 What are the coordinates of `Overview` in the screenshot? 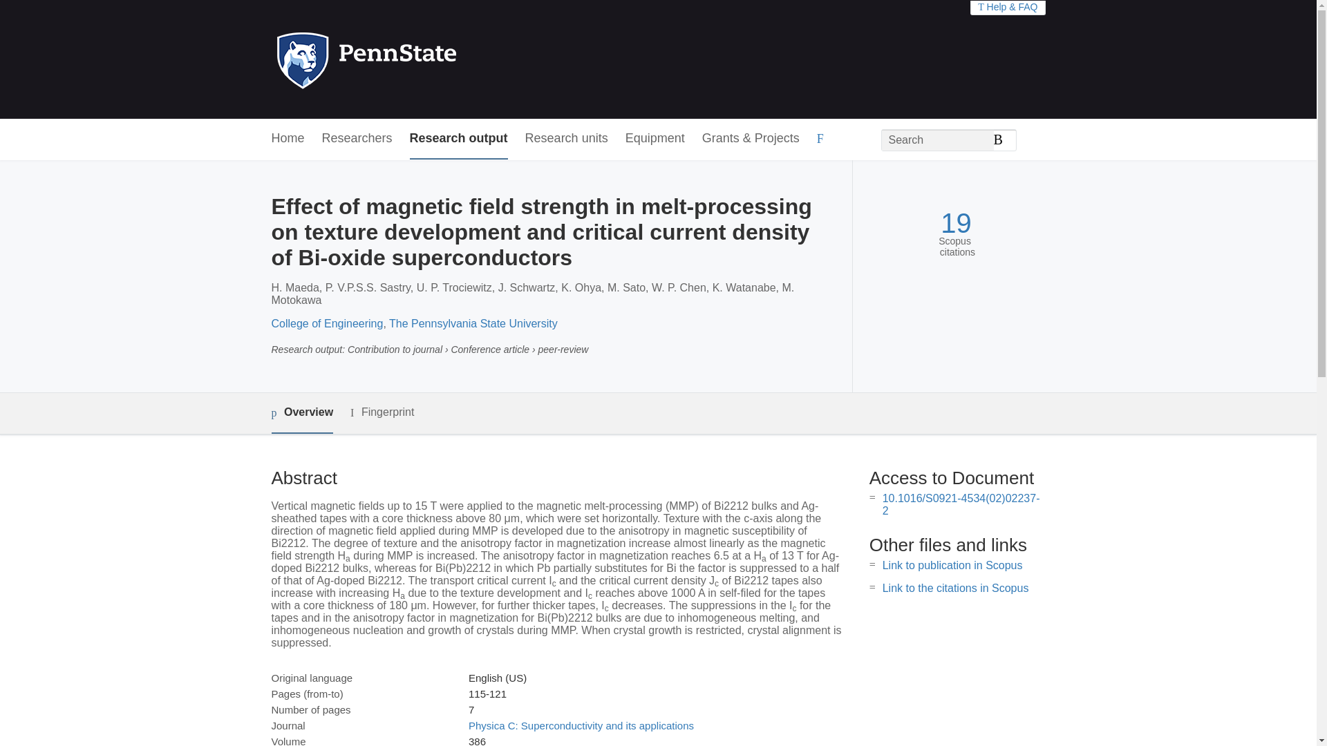 It's located at (301, 413).